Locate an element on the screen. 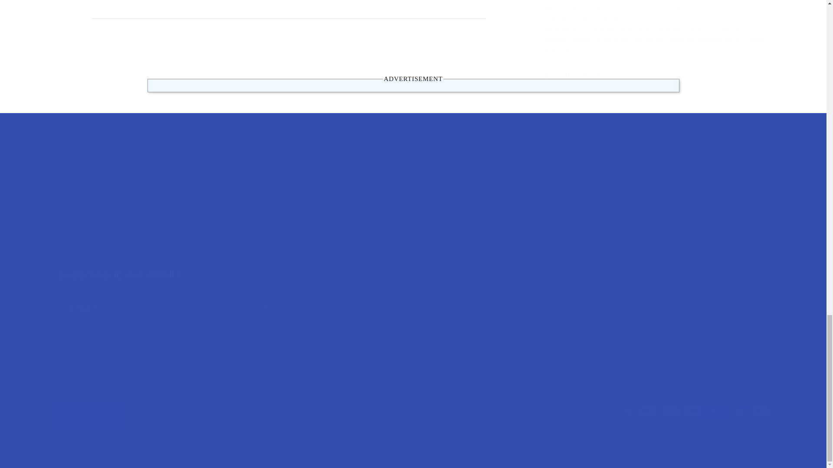  Contact Us is located at coordinates (546, 203).